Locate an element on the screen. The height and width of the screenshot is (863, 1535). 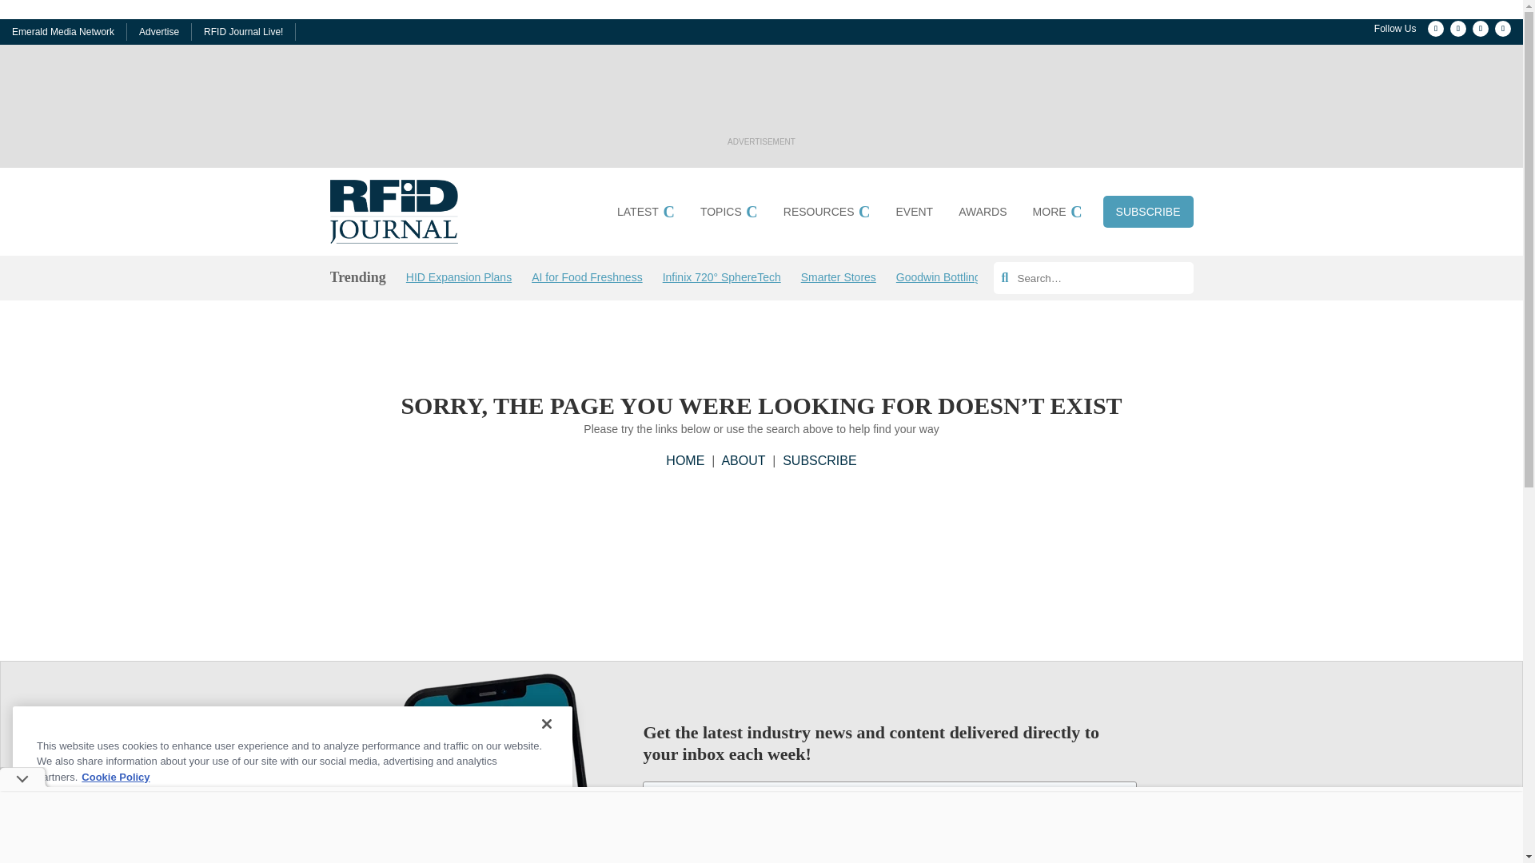
Advertise is located at coordinates (159, 32).